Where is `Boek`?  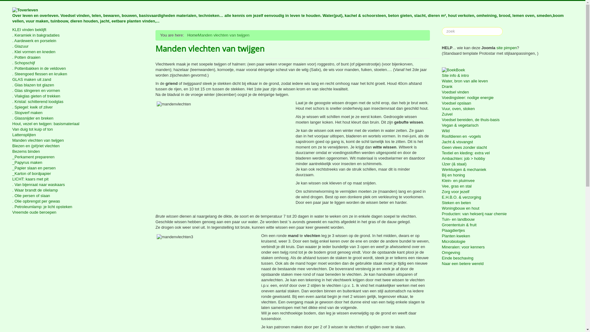 Boek is located at coordinates (508, 70).